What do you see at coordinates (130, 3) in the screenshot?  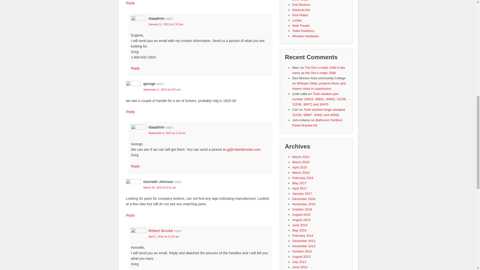 I see `Reply` at bounding box center [130, 3].